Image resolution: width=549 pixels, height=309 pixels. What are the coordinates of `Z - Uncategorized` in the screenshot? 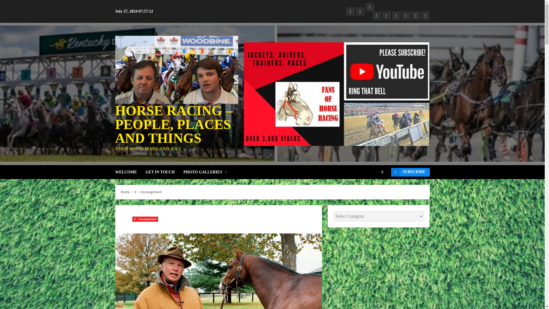 It's located at (145, 219).